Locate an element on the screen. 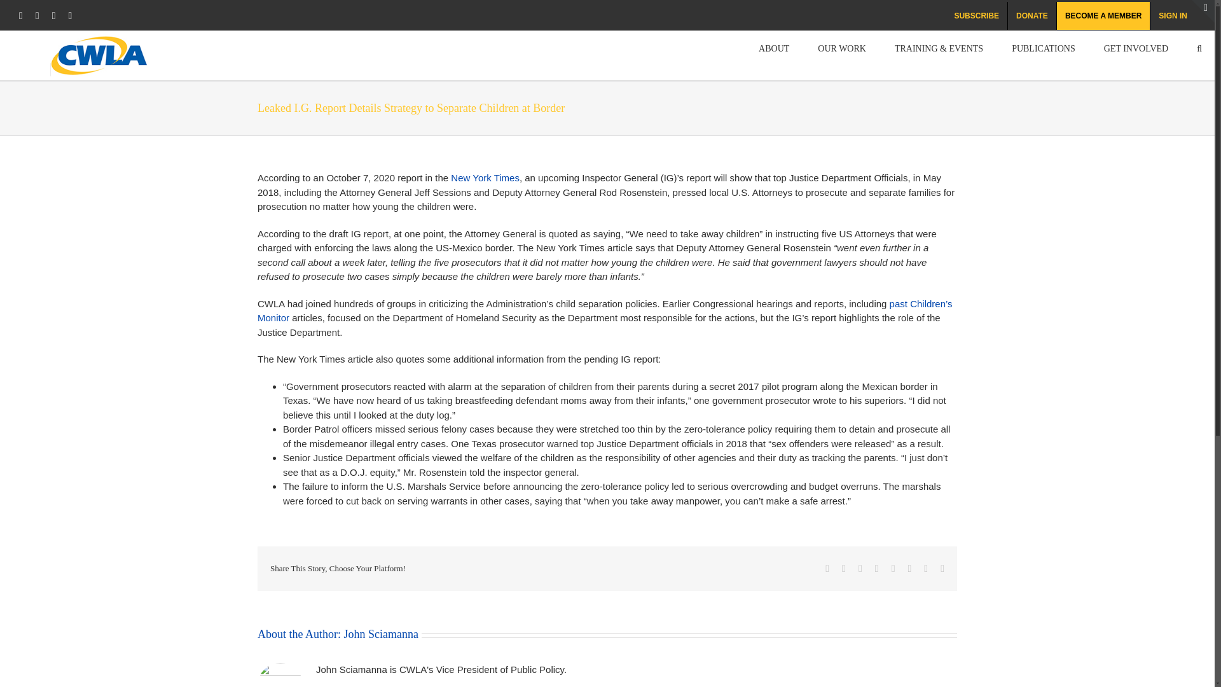 The height and width of the screenshot is (687, 1221). Posts by John Sciamanna is located at coordinates (380, 634).